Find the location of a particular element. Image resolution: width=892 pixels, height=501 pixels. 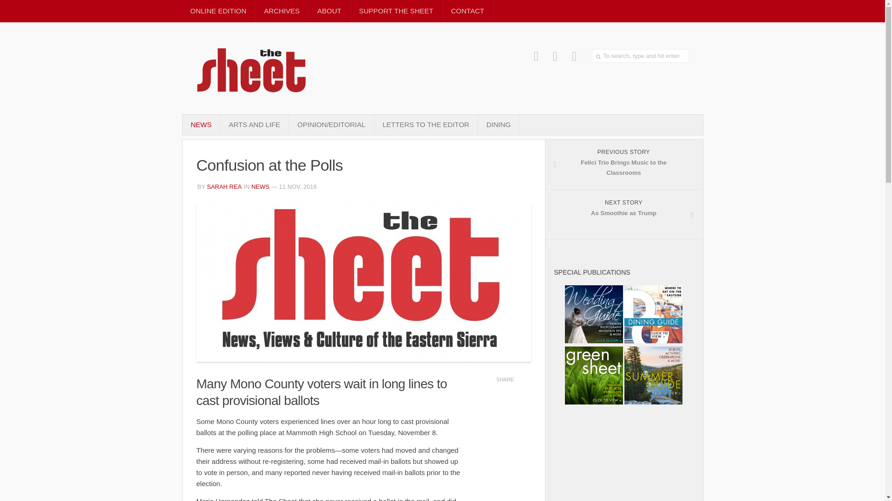

SARAH REA is located at coordinates (254, 124).